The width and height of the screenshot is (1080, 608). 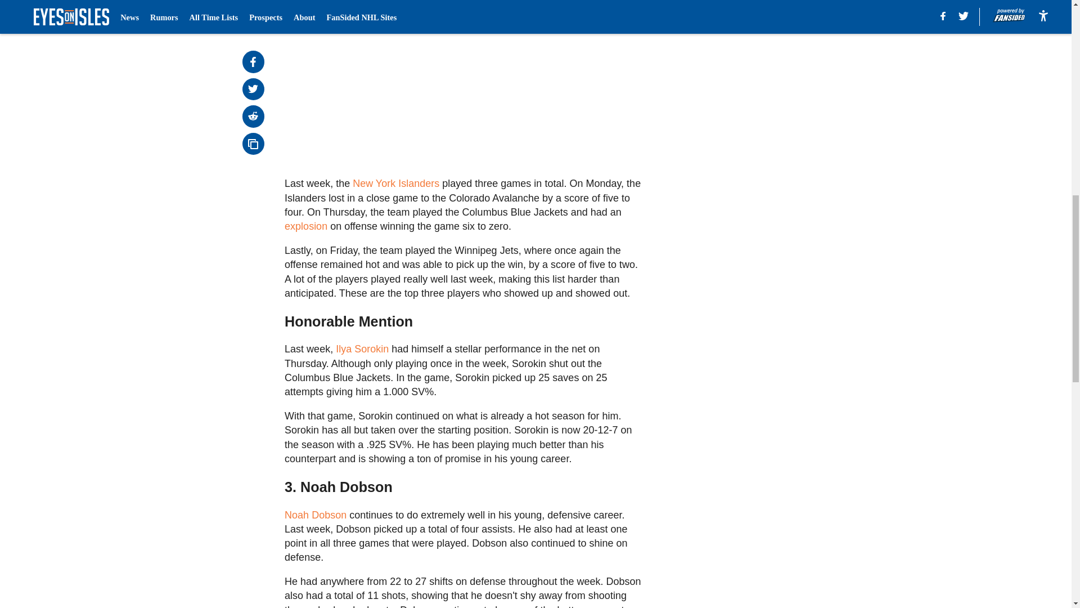 What do you see at coordinates (306, 226) in the screenshot?
I see `explosion` at bounding box center [306, 226].